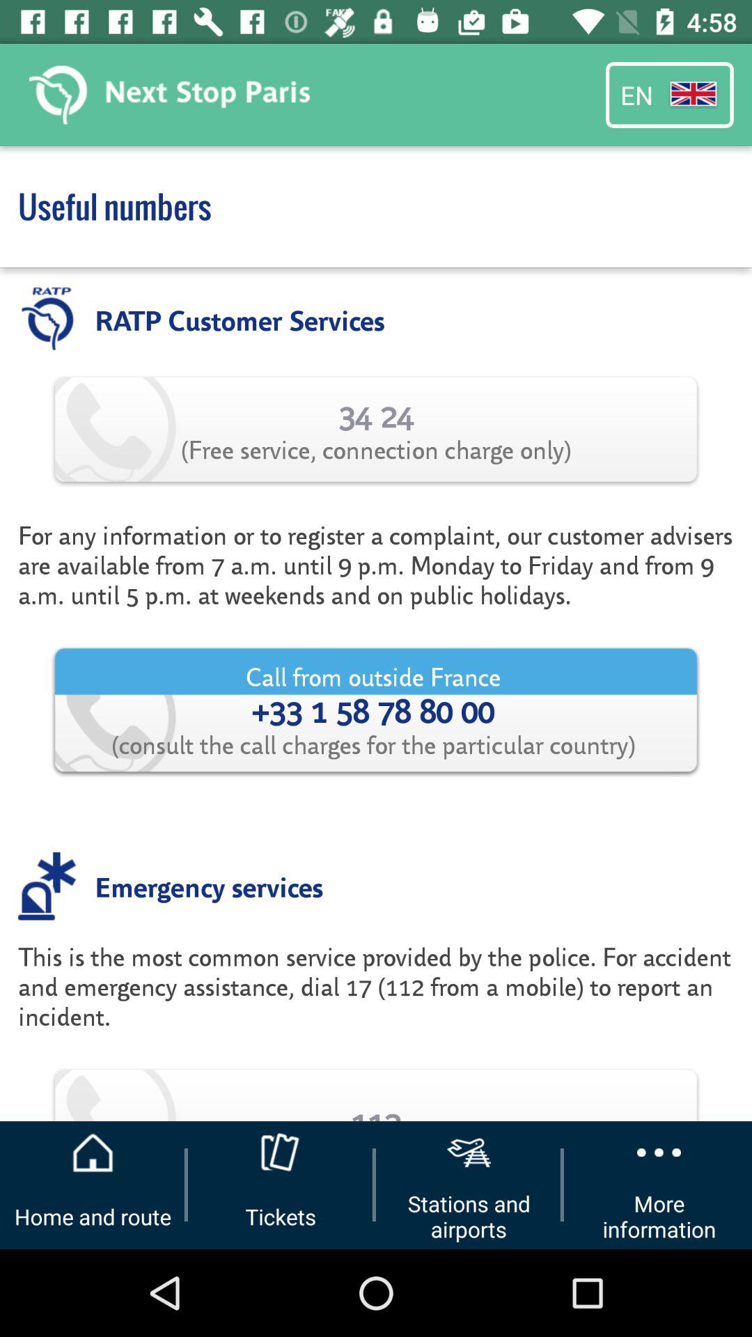 The image size is (752, 1337). Describe the element at coordinates (376, 565) in the screenshot. I see `select app above call from outside icon` at that location.